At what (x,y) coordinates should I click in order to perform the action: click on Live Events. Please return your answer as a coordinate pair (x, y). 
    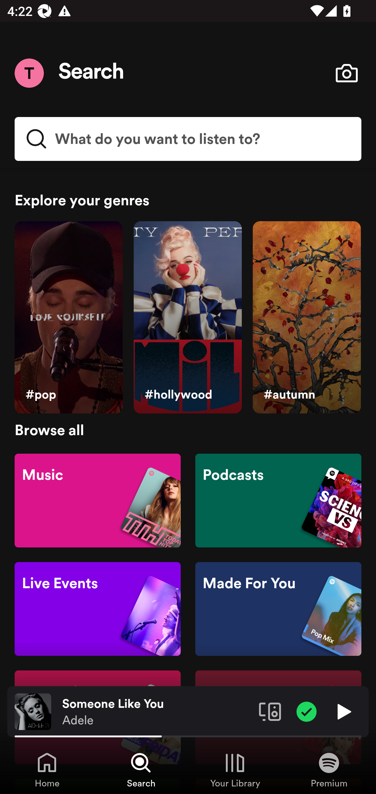
    Looking at the image, I should click on (98, 609).